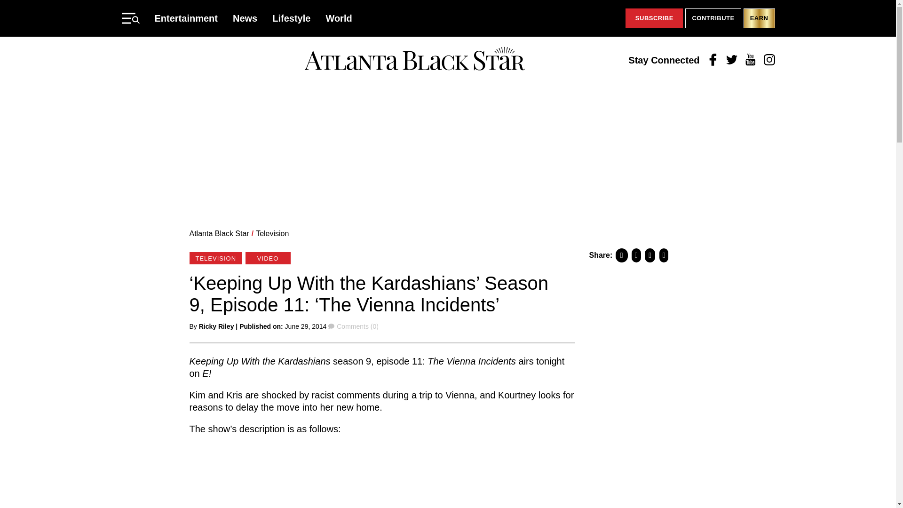 The height and width of the screenshot is (508, 903). I want to click on Entertainment, so click(186, 18).